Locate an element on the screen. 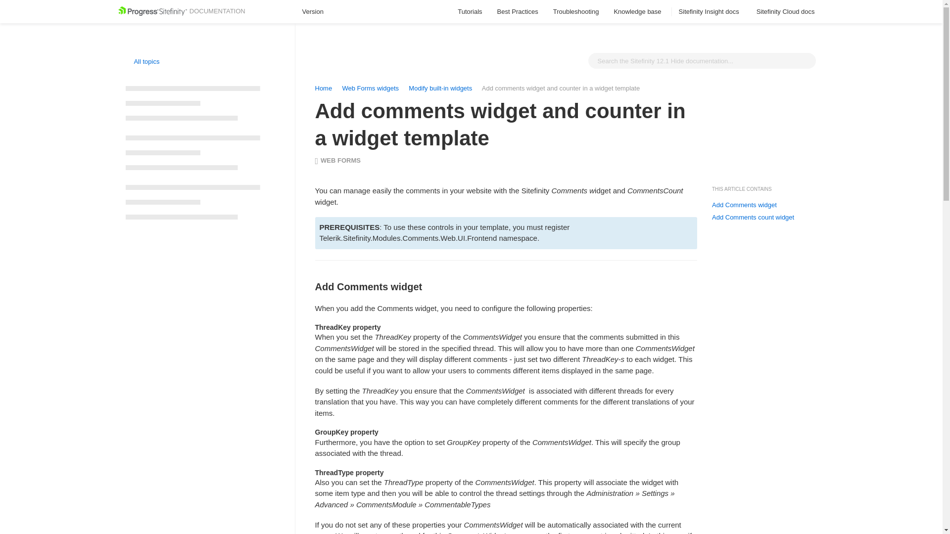 This screenshot has height=534, width=950. Sitefinity Cloud docs is located at coordinates (787, 12).